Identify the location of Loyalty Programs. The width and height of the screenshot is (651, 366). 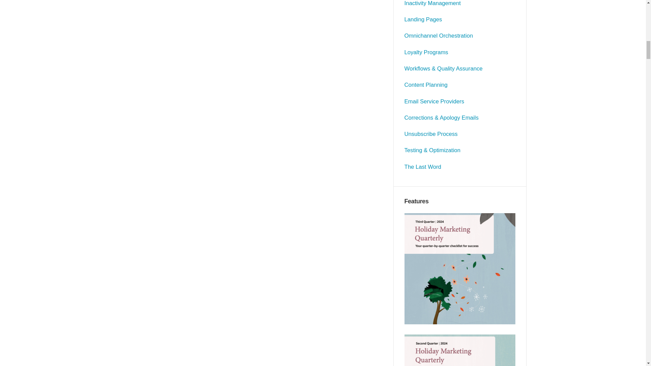
(426, 52).